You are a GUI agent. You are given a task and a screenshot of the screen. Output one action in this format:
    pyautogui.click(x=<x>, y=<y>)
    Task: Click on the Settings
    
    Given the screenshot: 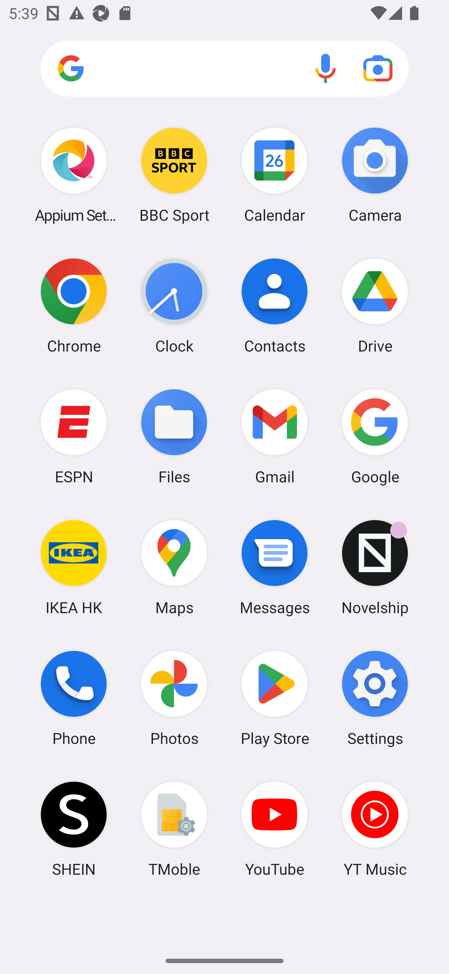 What is the action you would take?
    pyautogui.click(x=375, y=698)
    